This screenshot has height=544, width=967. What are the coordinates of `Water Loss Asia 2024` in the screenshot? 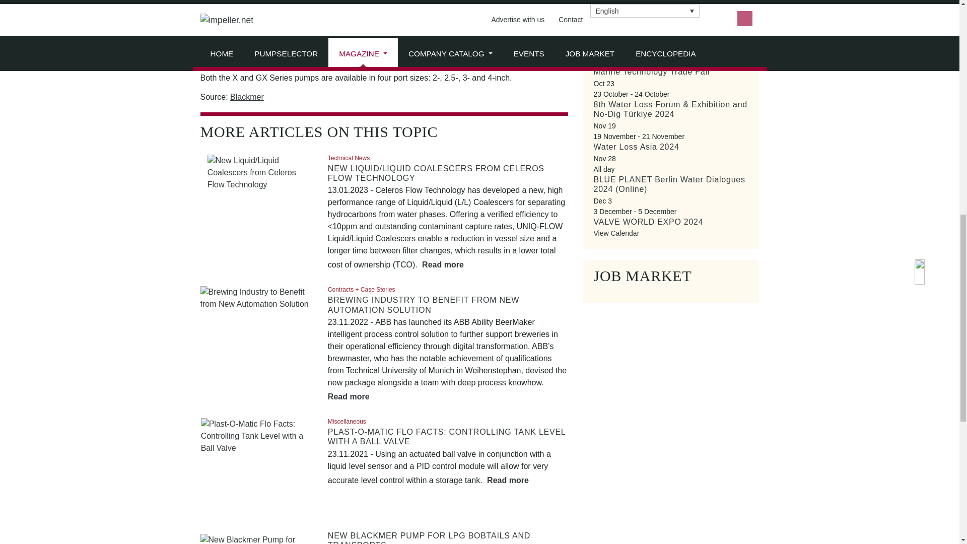 It's located at (636, 147).